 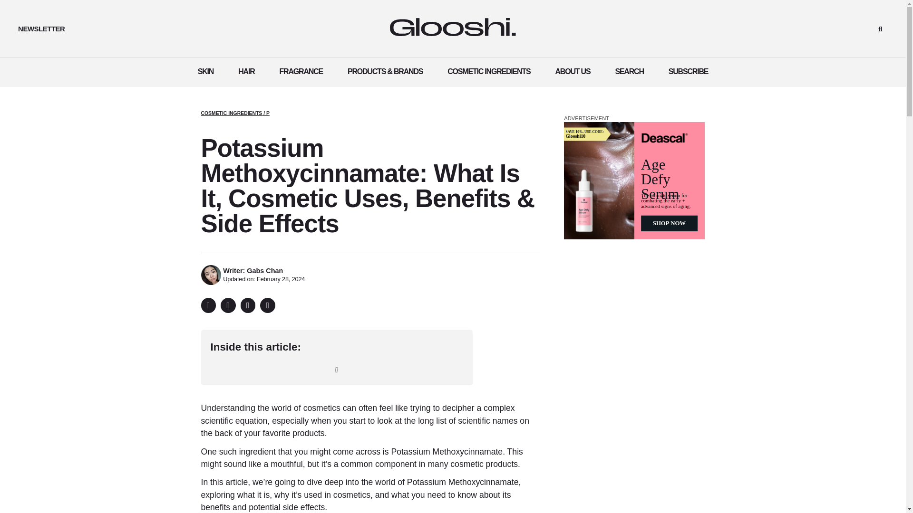 I want to click on COSMETIC INGREDIENTS, so click(x=231, y=113).